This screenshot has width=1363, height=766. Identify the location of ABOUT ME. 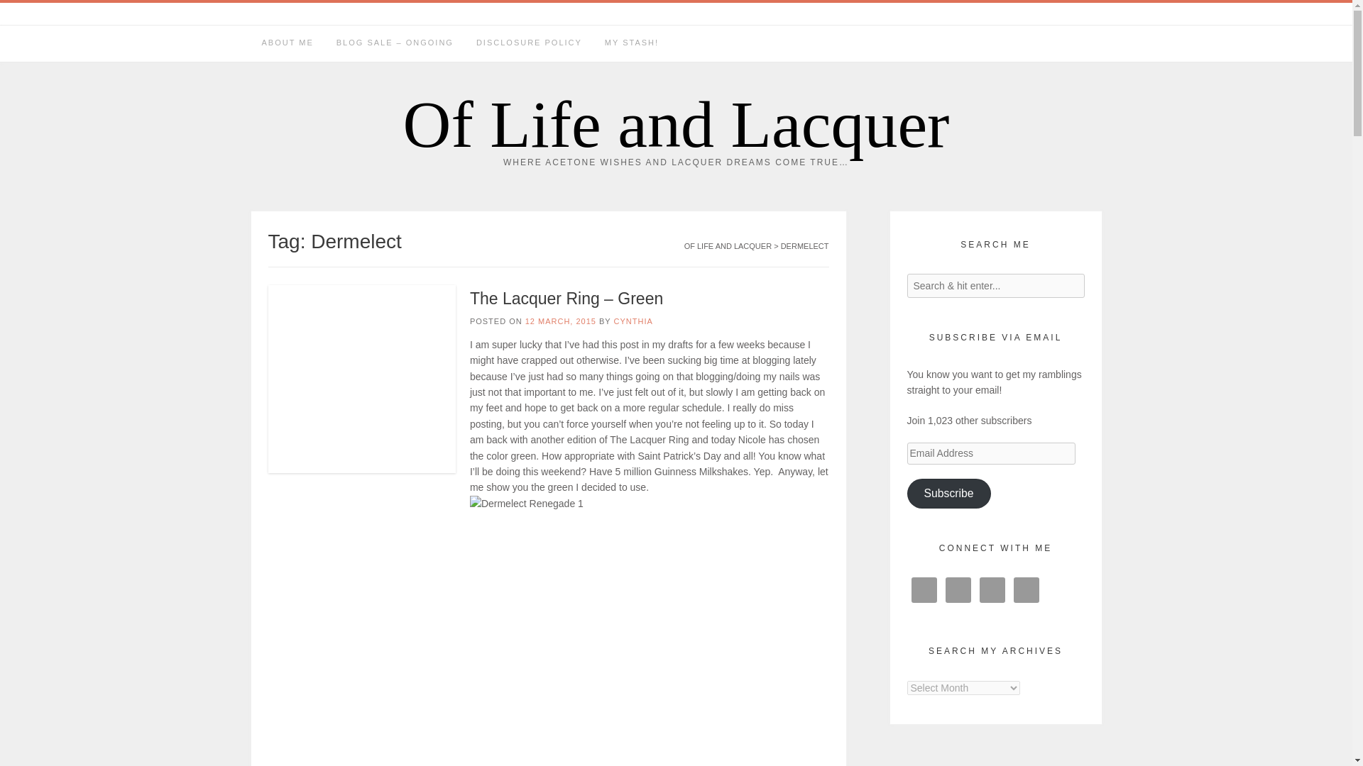
(287, 43).